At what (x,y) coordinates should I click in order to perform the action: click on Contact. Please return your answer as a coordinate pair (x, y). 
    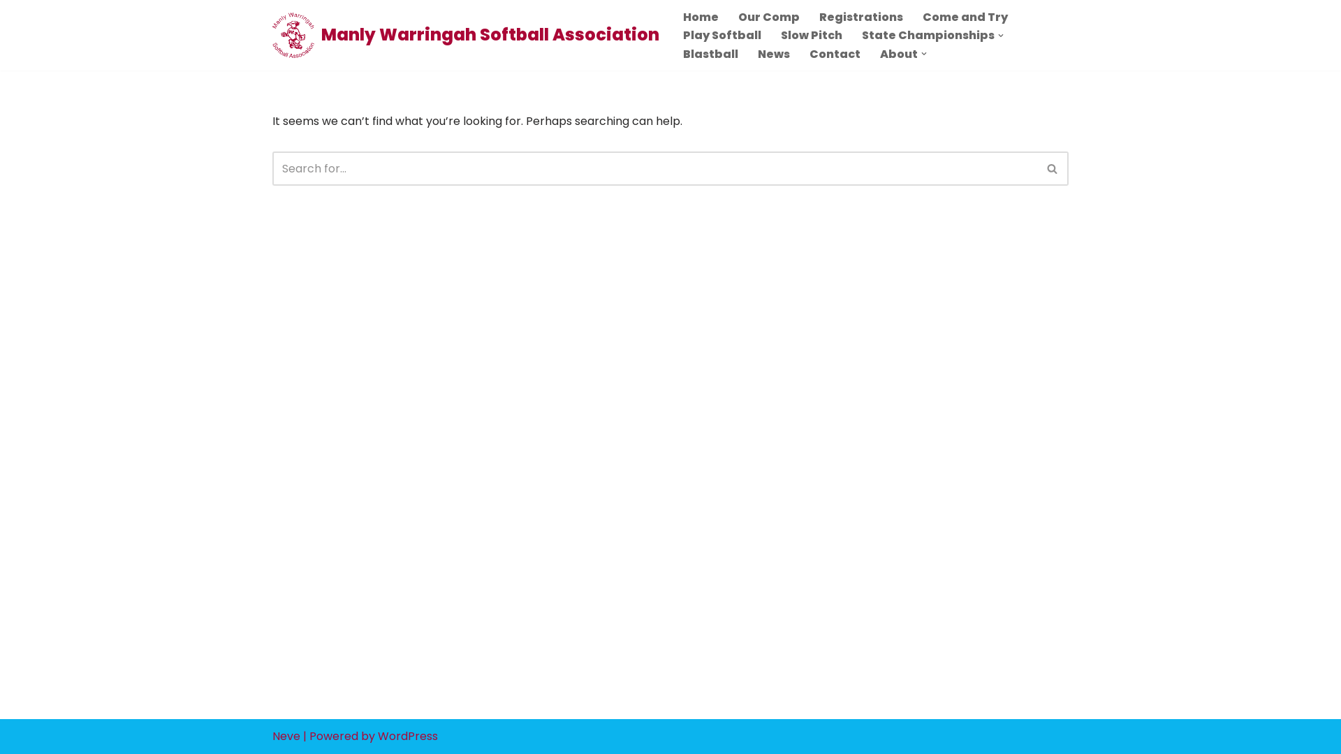
    Looking at the image, I should click on (835, 54).